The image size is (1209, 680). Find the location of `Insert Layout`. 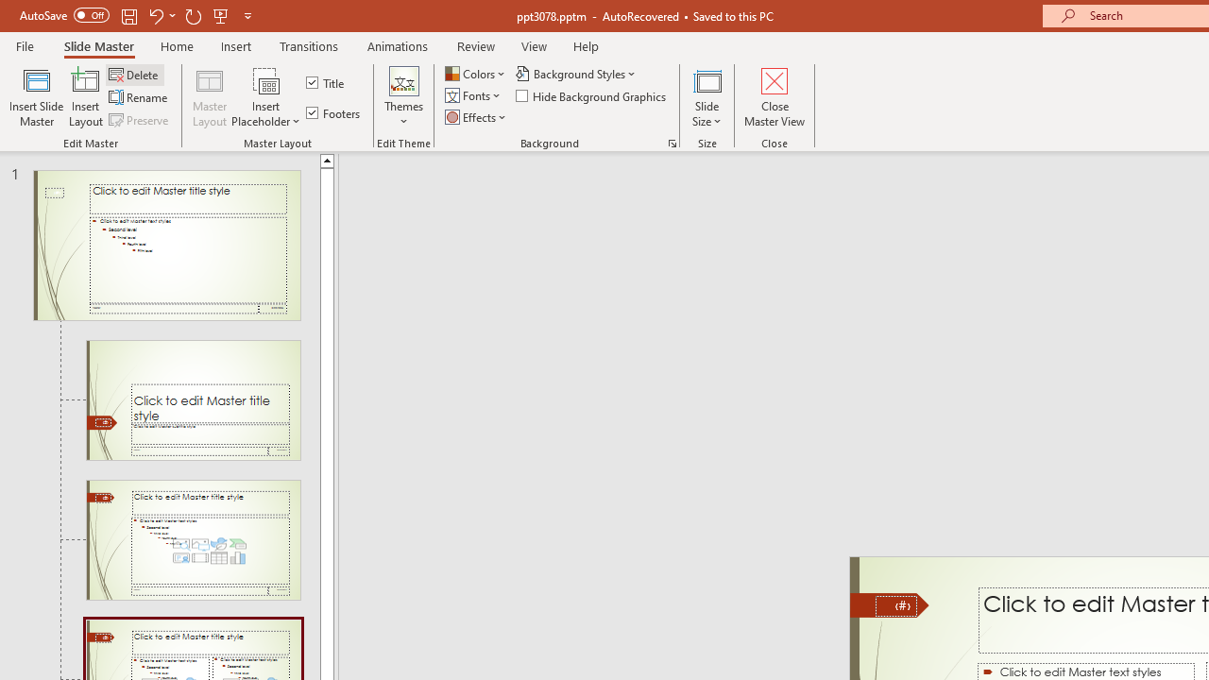

Insert Layout is located at coordinates (86, 96).